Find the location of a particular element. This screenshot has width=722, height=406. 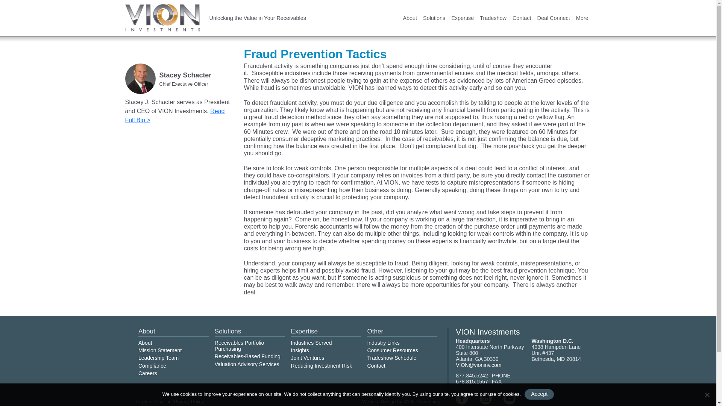

No is located at coordinates (707, 395).